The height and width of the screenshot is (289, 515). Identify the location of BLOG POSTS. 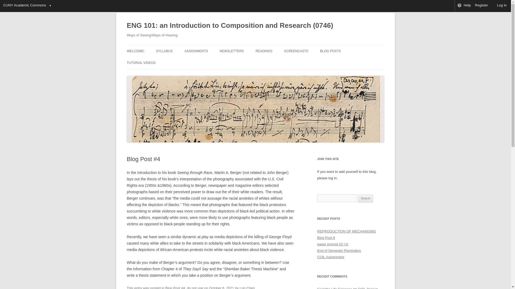
(330, 51).